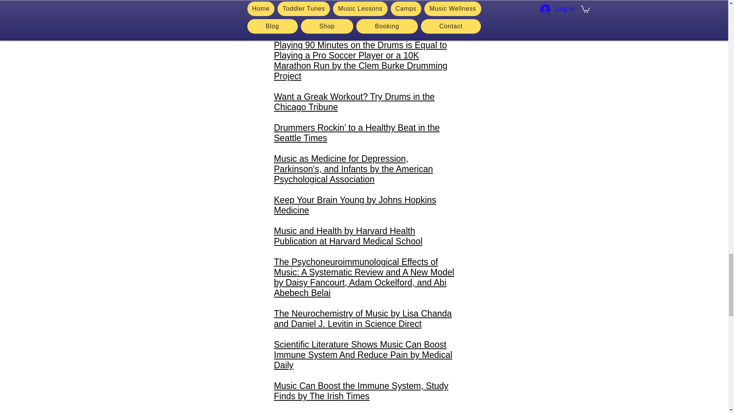 This screenshot has width=734, height=413. What do you see at coordinates (355, 205) in the screenshot?
I see `Keep Your Brain Young by Johns Hopkins Medicine` at bounding box center [355, 205].